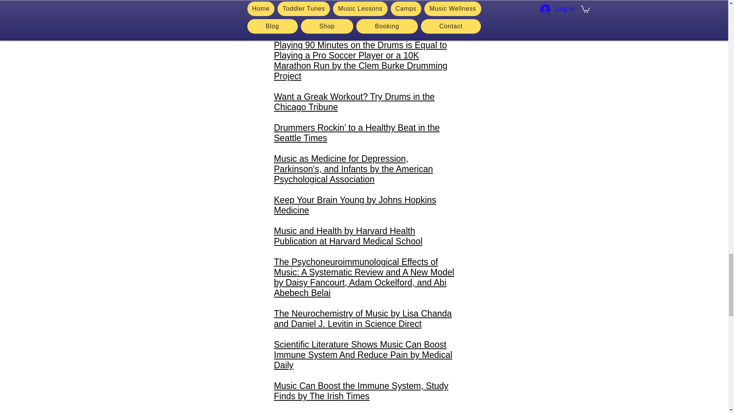 This screenshot has width=734, height=413. What do you see at coordinates (355, 205) in the screenshot?
I see `Keep Your Brain Young by Johns Hopkins Medicine` at bounding box center [355, 205].